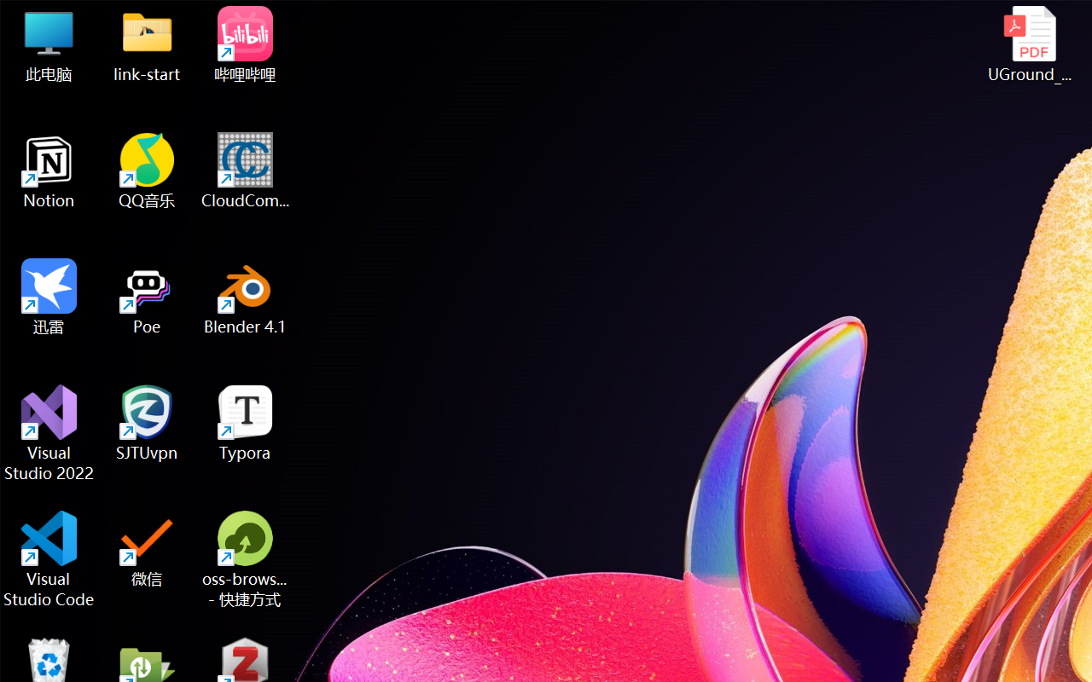 This screenshot has width=1092, height=682. What do you see at coordinates (246, 170) in the screenshot?
I see `CloudCompare` at bounding box center [246, 170].